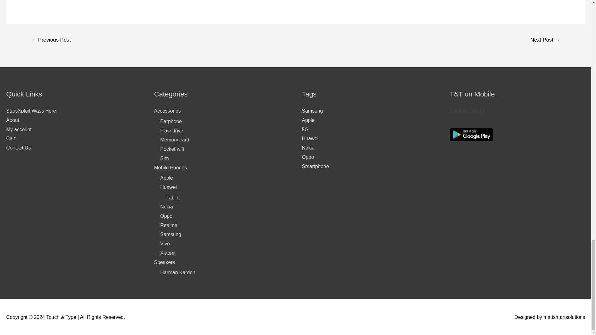 The width and height of the screenshot is (596, 335). I want to click on Cart, so click(11, 138).